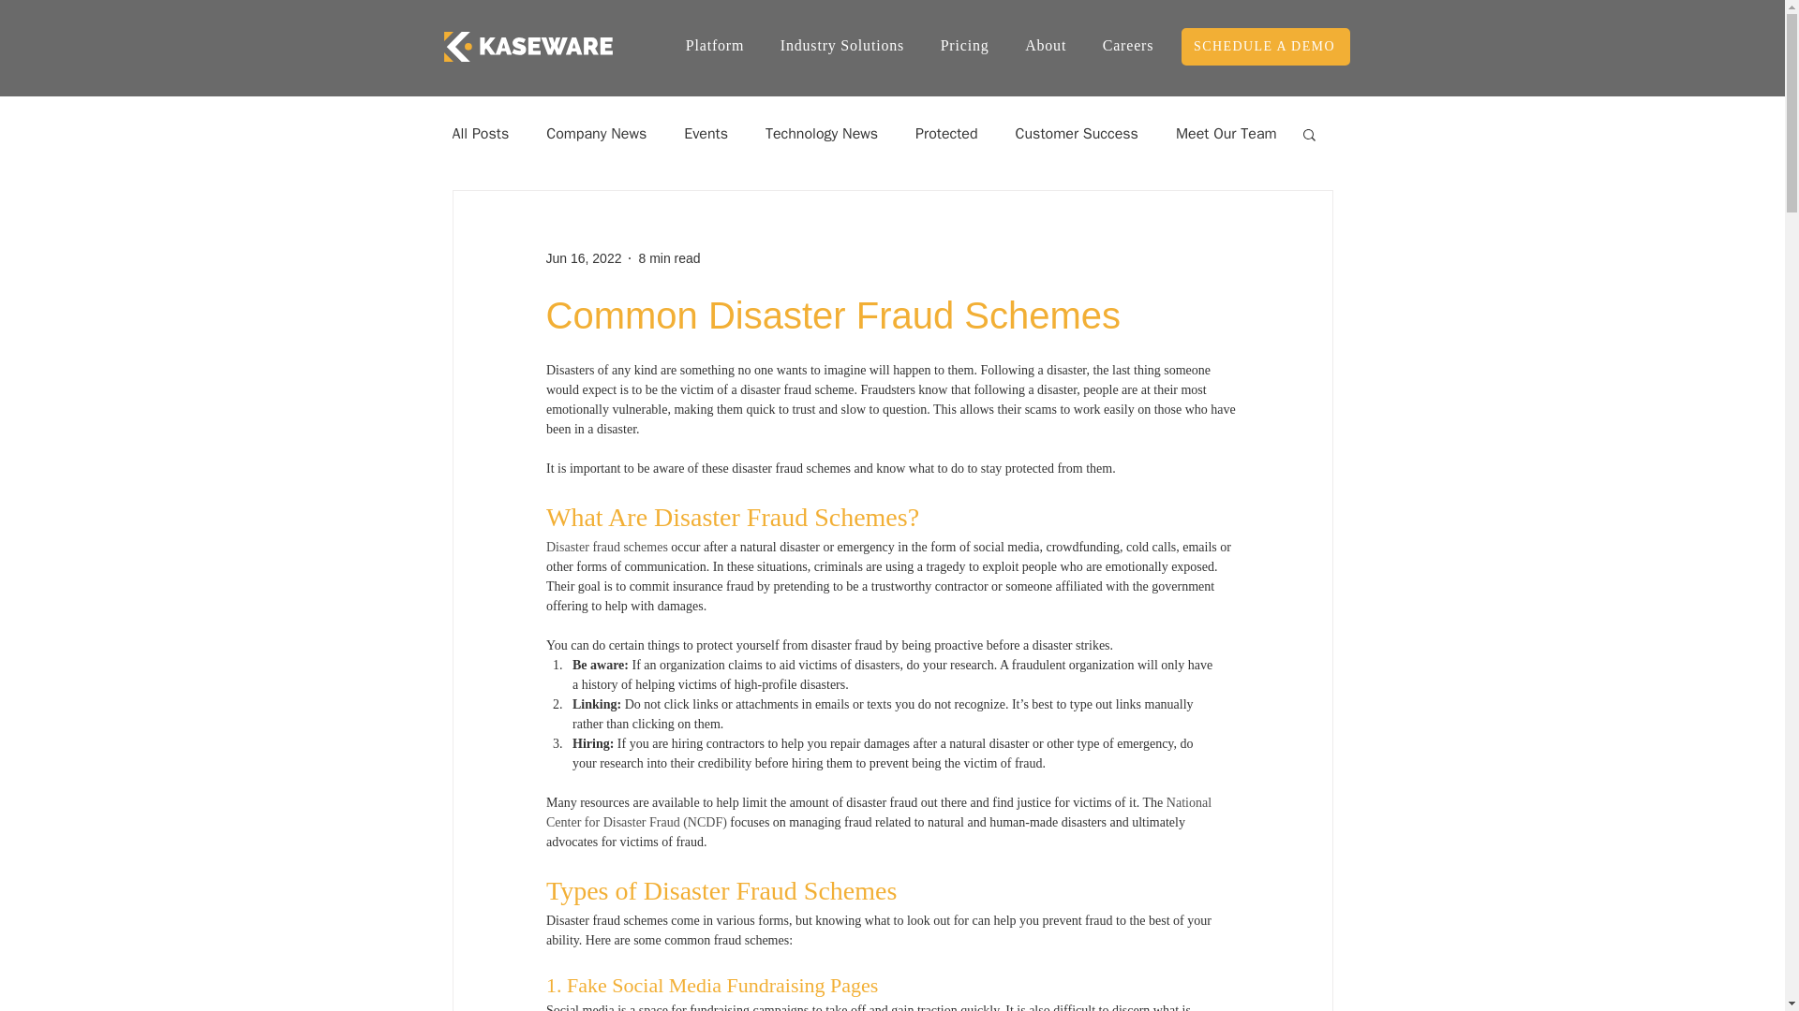  I want to click on Platform, so click(714, 46).